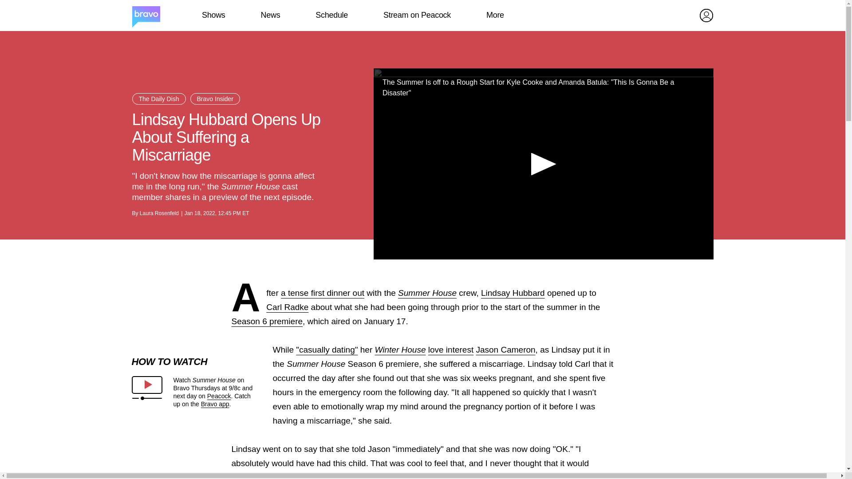  What do you see at coordinates (323, 293) in the screenshot?
I see `a tense first dinner out` at bounding box center [323, 293].